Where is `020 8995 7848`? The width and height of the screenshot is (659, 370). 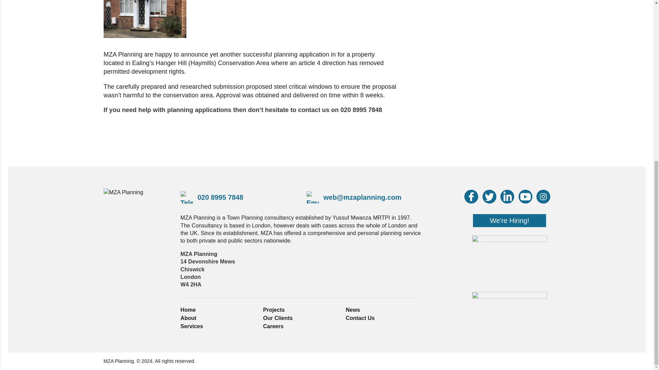 020 8995 7848 is located at coordinates (212, 197).